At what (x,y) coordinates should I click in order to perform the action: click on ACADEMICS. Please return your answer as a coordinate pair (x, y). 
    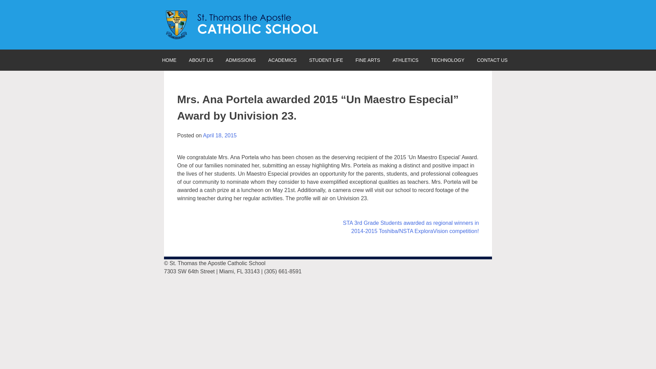
    Looking at the image, I should click on (282, 60).